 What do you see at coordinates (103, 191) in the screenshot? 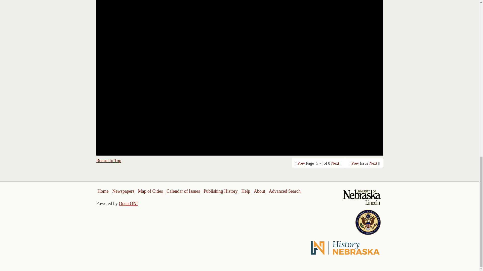
I see `Home` at bounding box center [103, 191].